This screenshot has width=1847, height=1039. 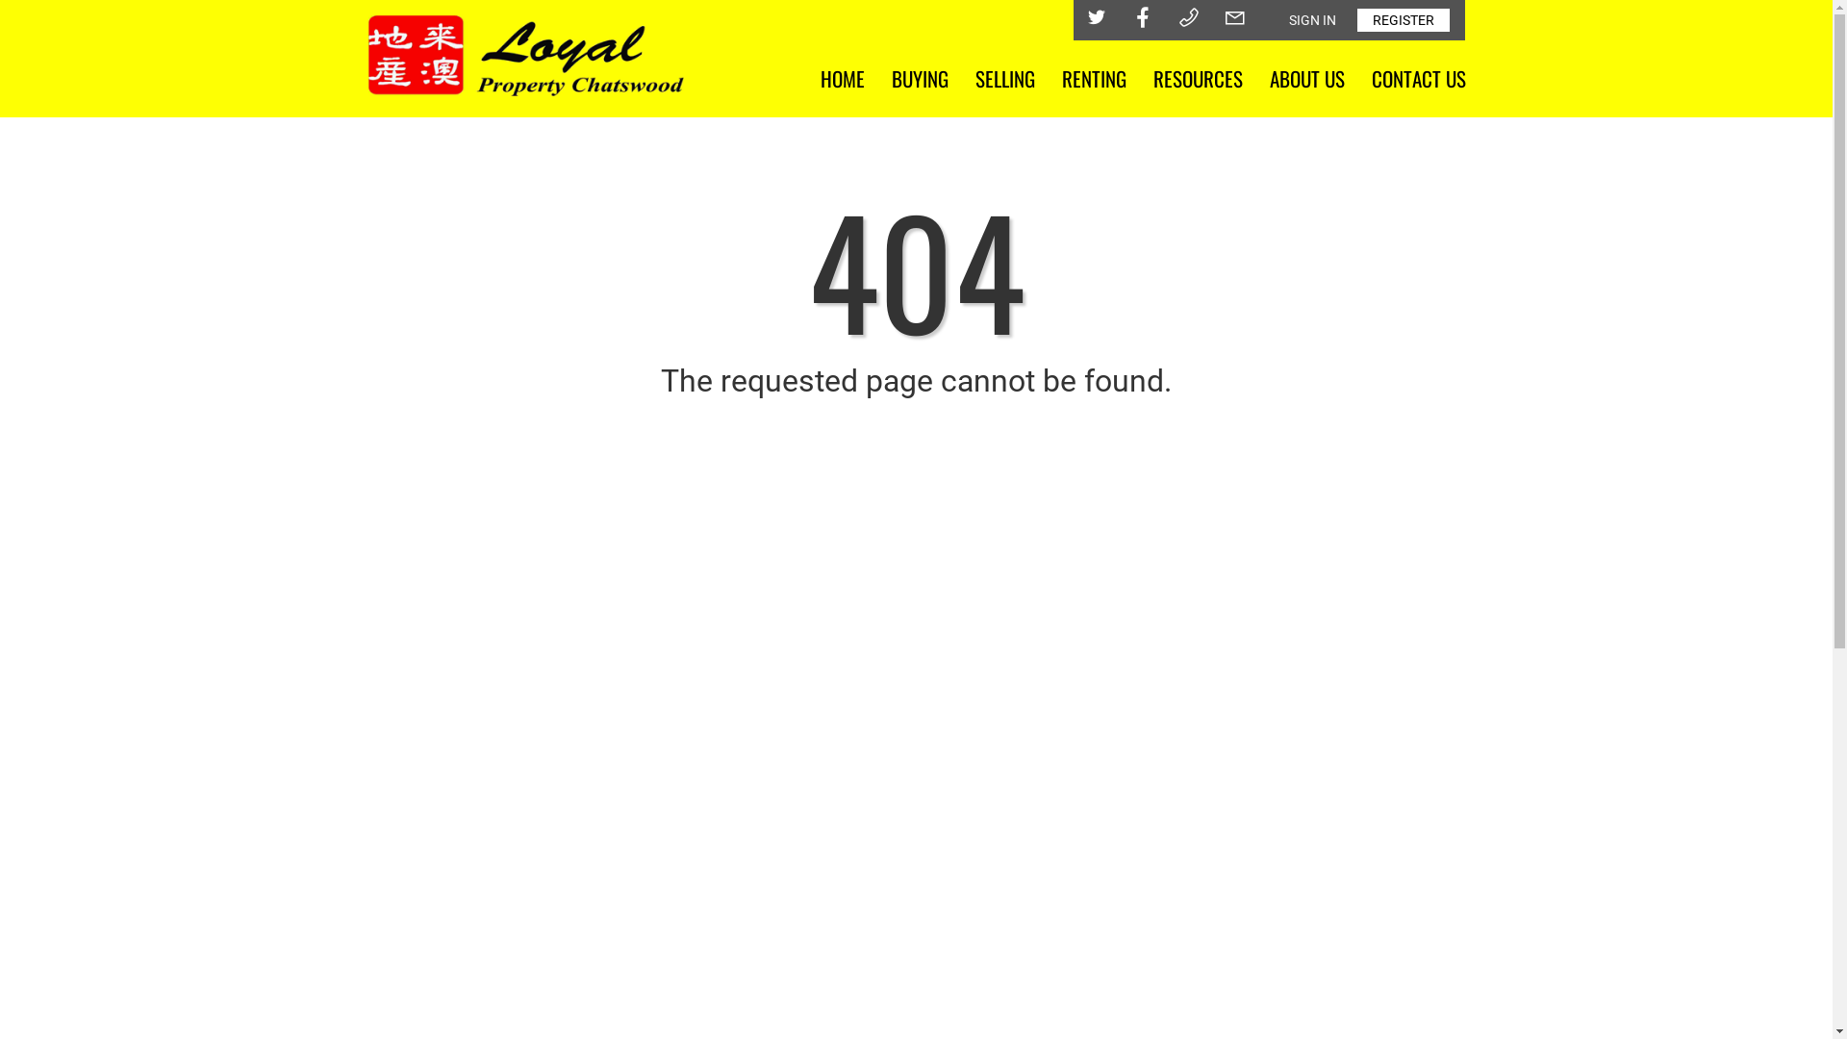 What do you see at coordinates (1419, 79) in the screenshot?
I see `CONTACT US` at bounding box center [1419, 79].